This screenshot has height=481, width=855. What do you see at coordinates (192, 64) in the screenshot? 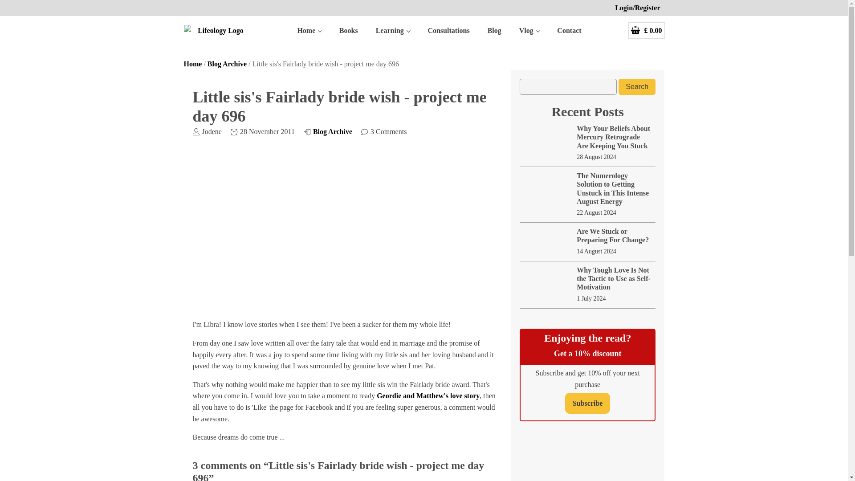
I see `Home` at bounding box center [192, 64].